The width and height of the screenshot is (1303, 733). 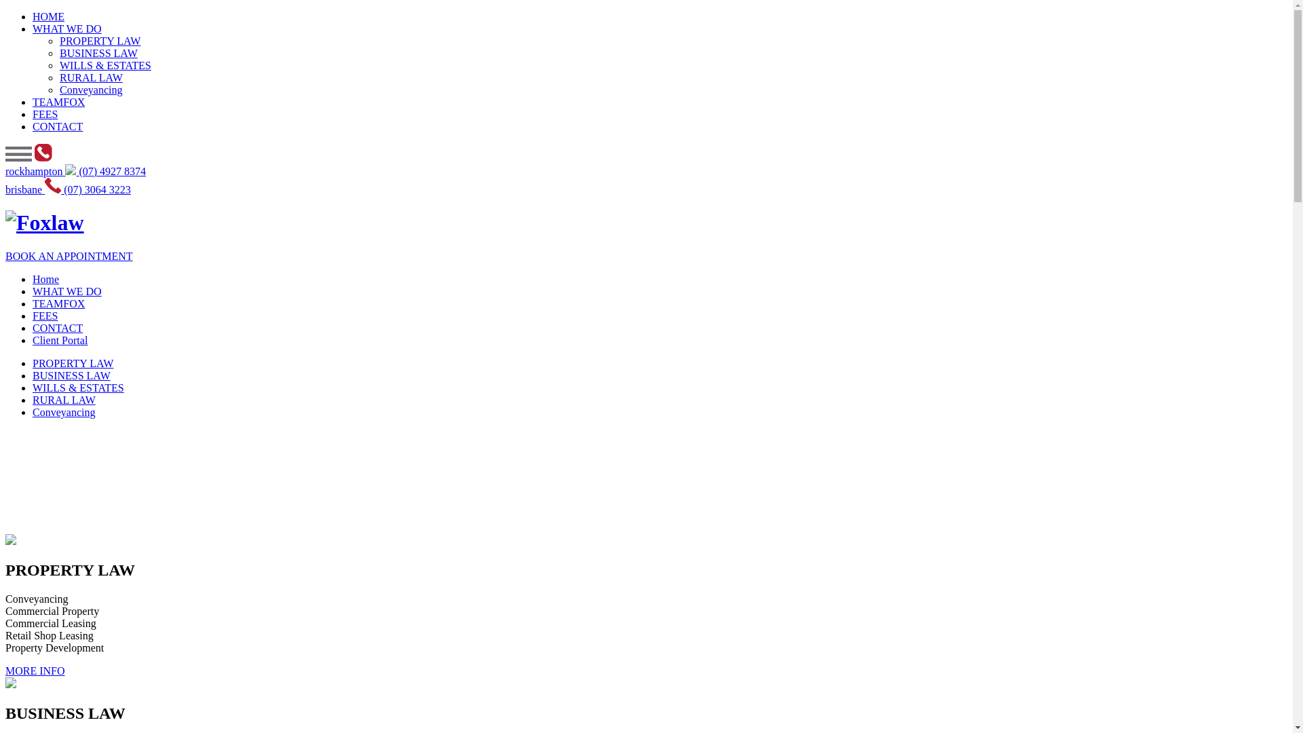 What do you see at coordinates (64, 400) in the screenshot?
I see `RURAL LAW` at bounding box center [64, 400].